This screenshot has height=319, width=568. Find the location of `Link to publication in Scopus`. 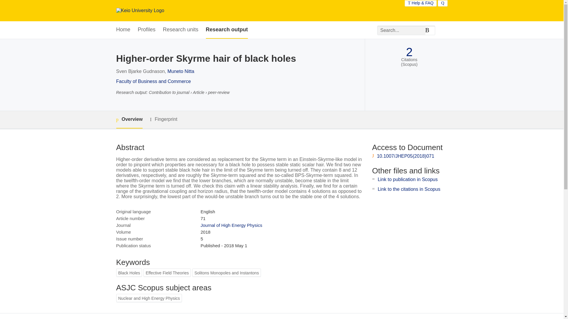

Link to publication in Scopus is located at coordinates (408, 179).